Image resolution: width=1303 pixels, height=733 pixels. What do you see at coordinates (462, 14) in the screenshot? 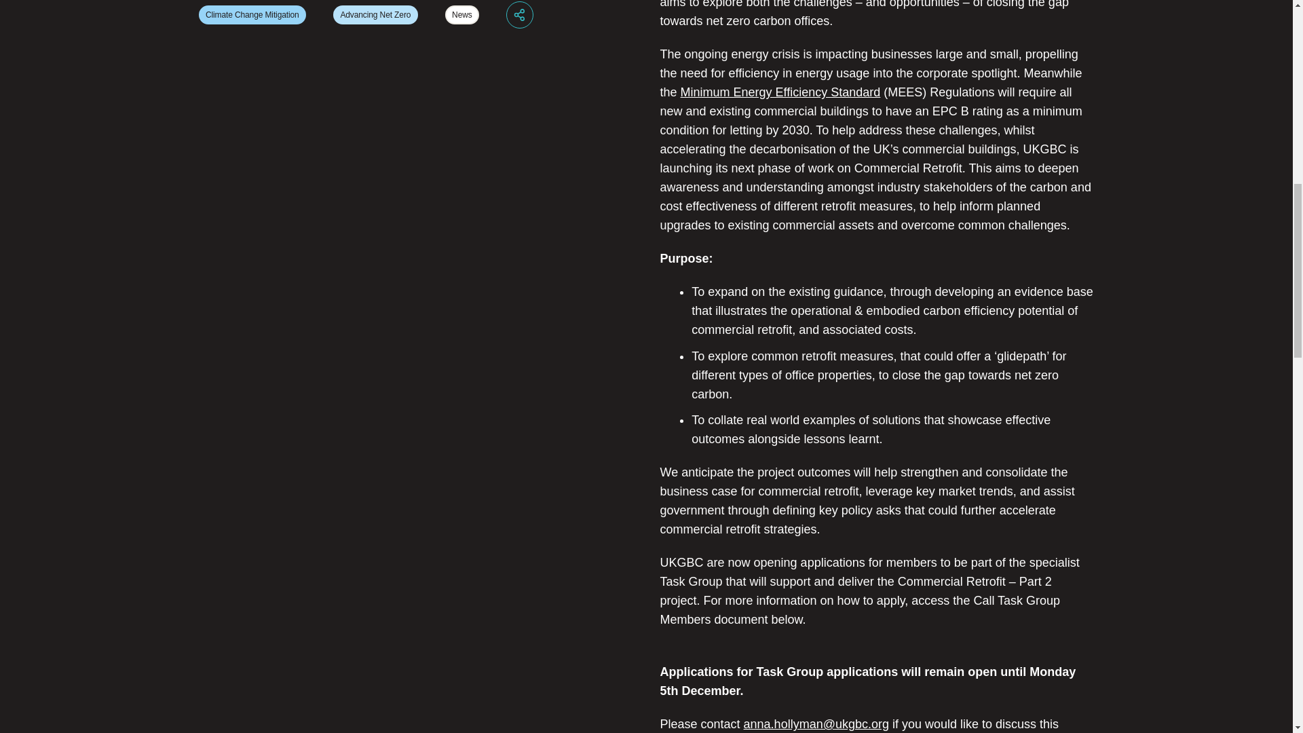
I see `News` at bounding box center [462, 14].